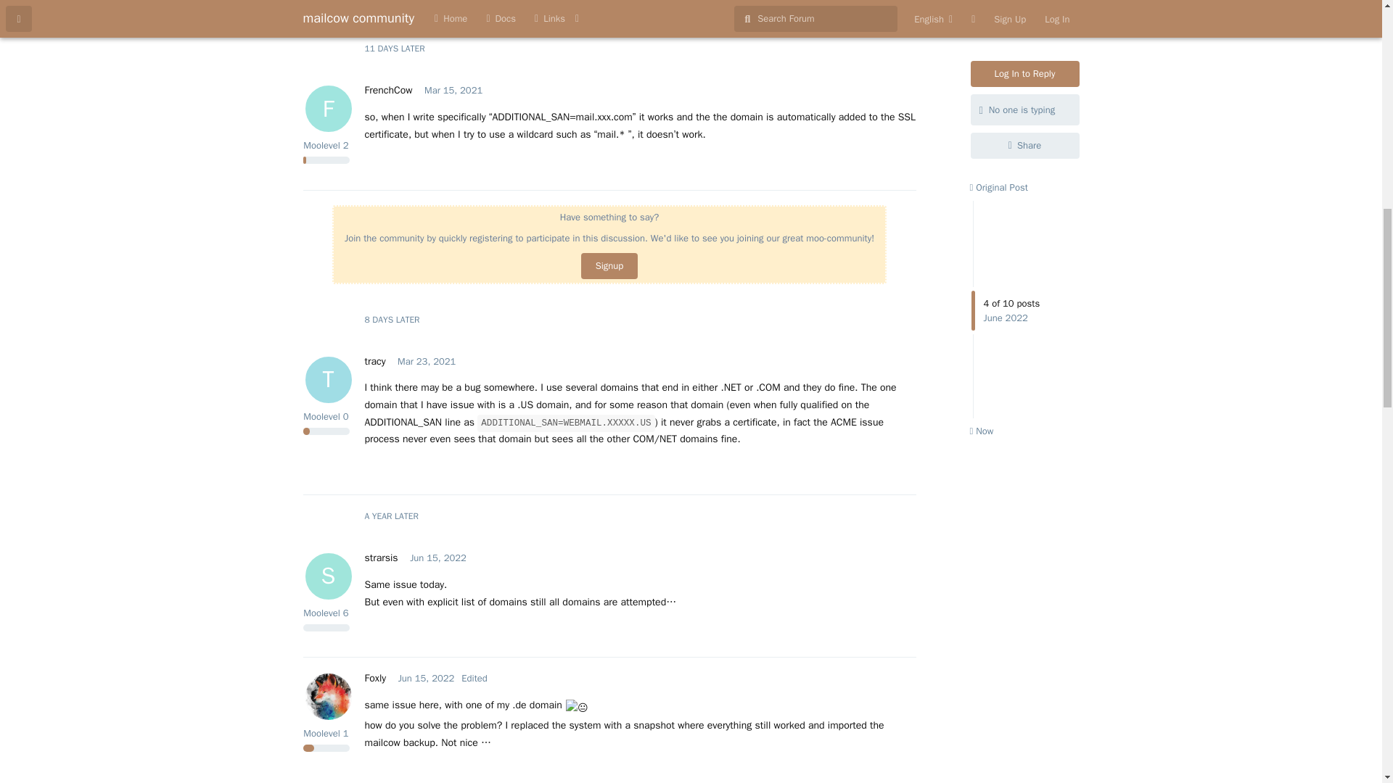 The image size is (1393, 783). Describe the element at coordinates (374, 361) in the screenshot. I see `Signup` at that location.